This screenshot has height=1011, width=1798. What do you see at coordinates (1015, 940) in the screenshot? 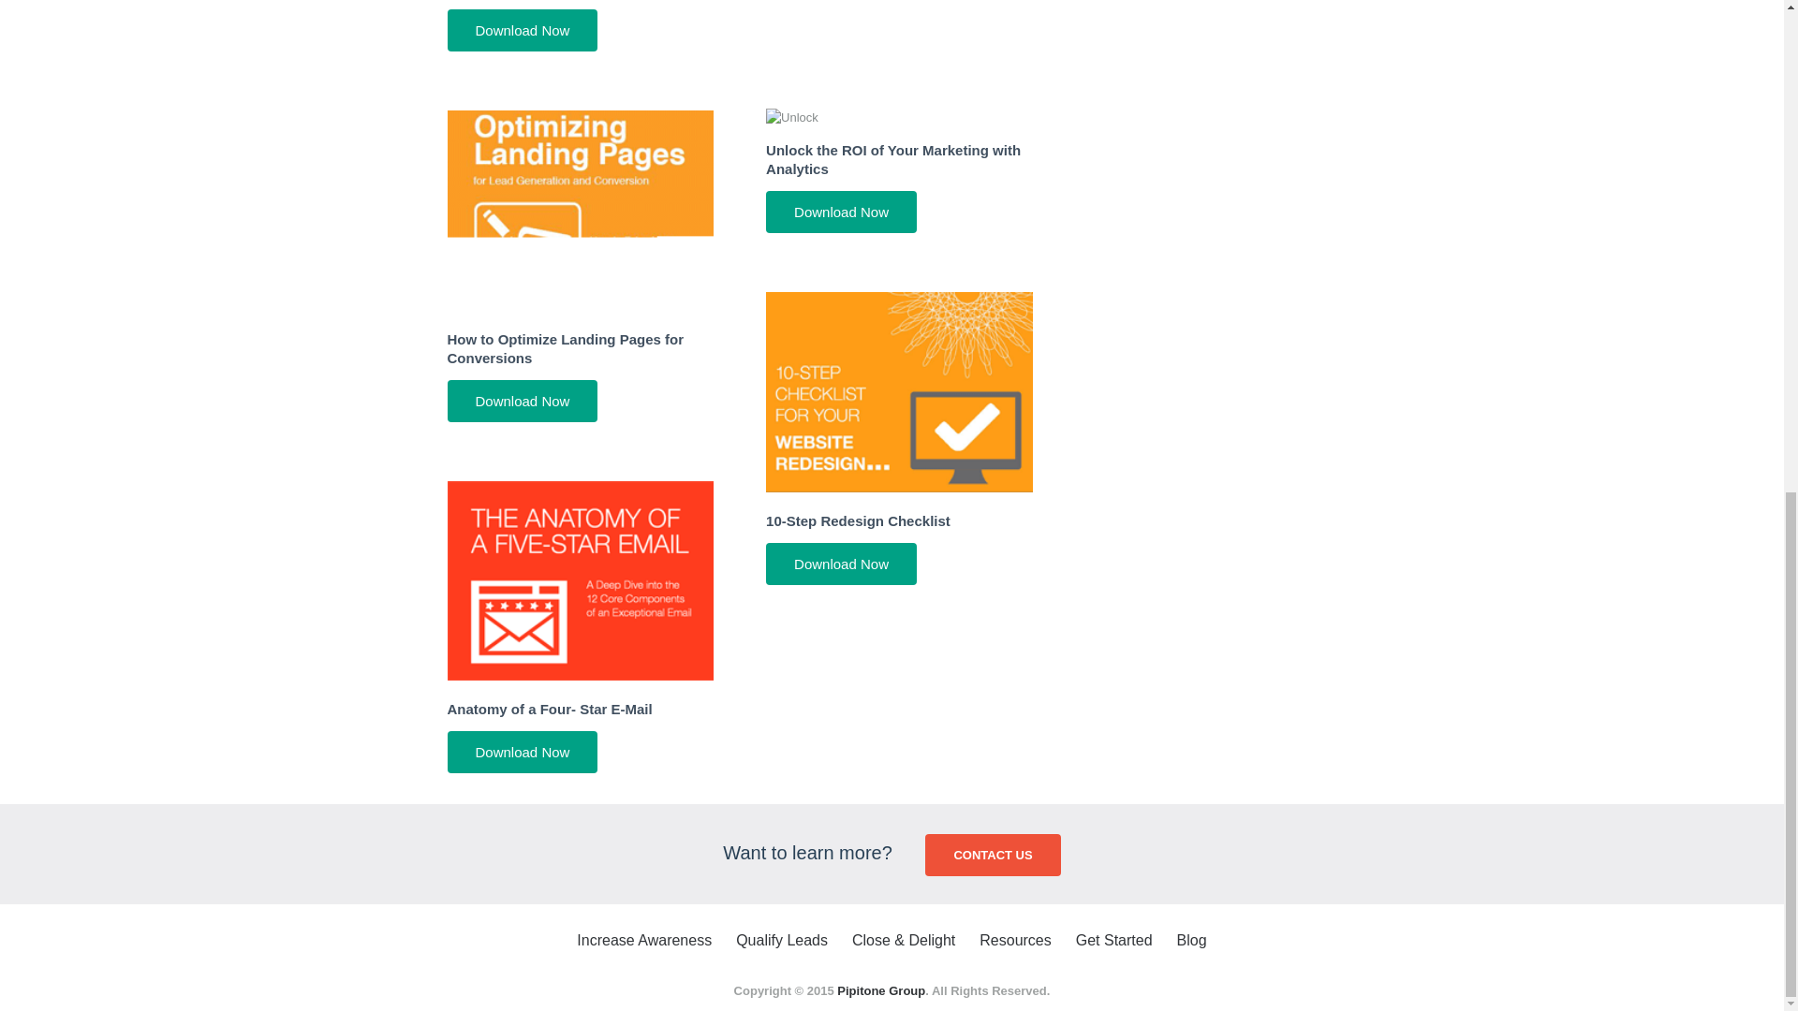
I see `Resources` at bounding box center [1015, 940].